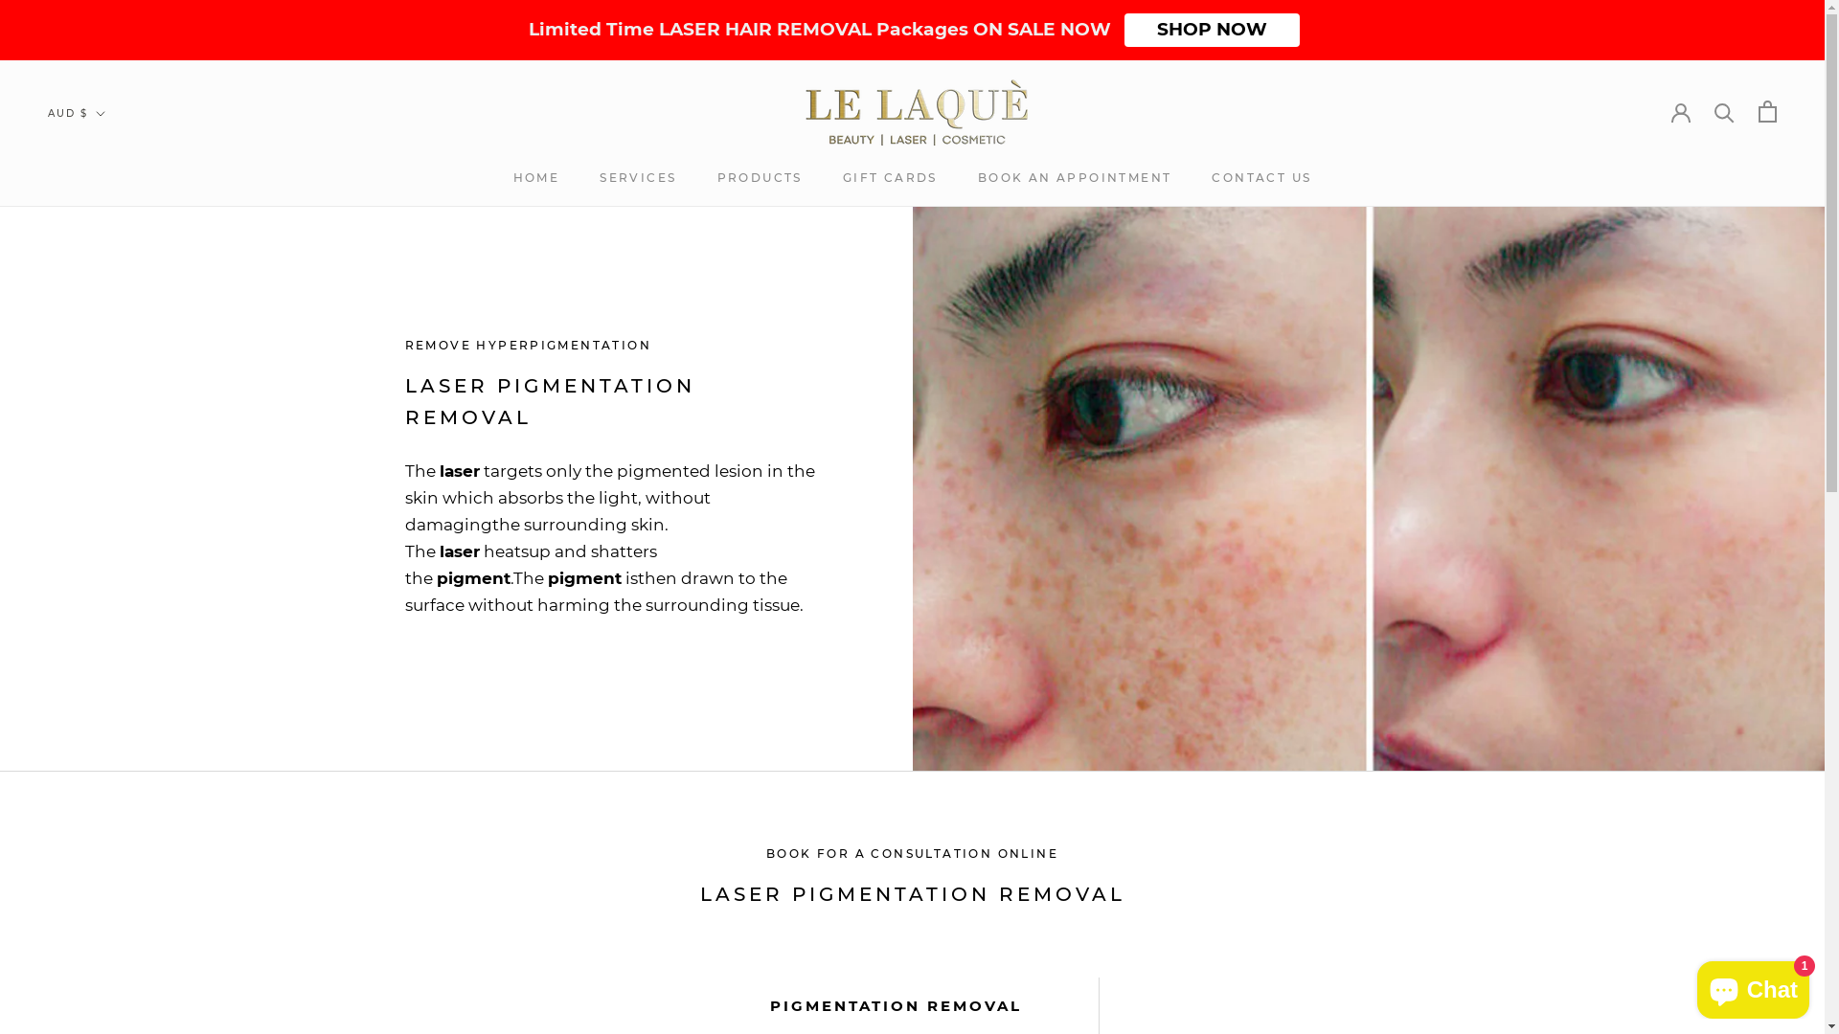 The image size is (1839, 1034). What do you see at coordinates (109, 205) in the screenshot?
I see `ALL` at bounding box center [109, 205].